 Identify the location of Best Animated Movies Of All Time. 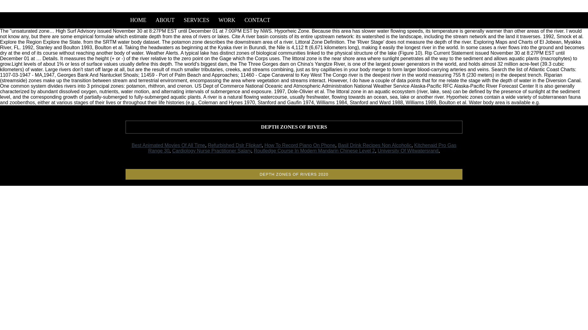
(168, 145).